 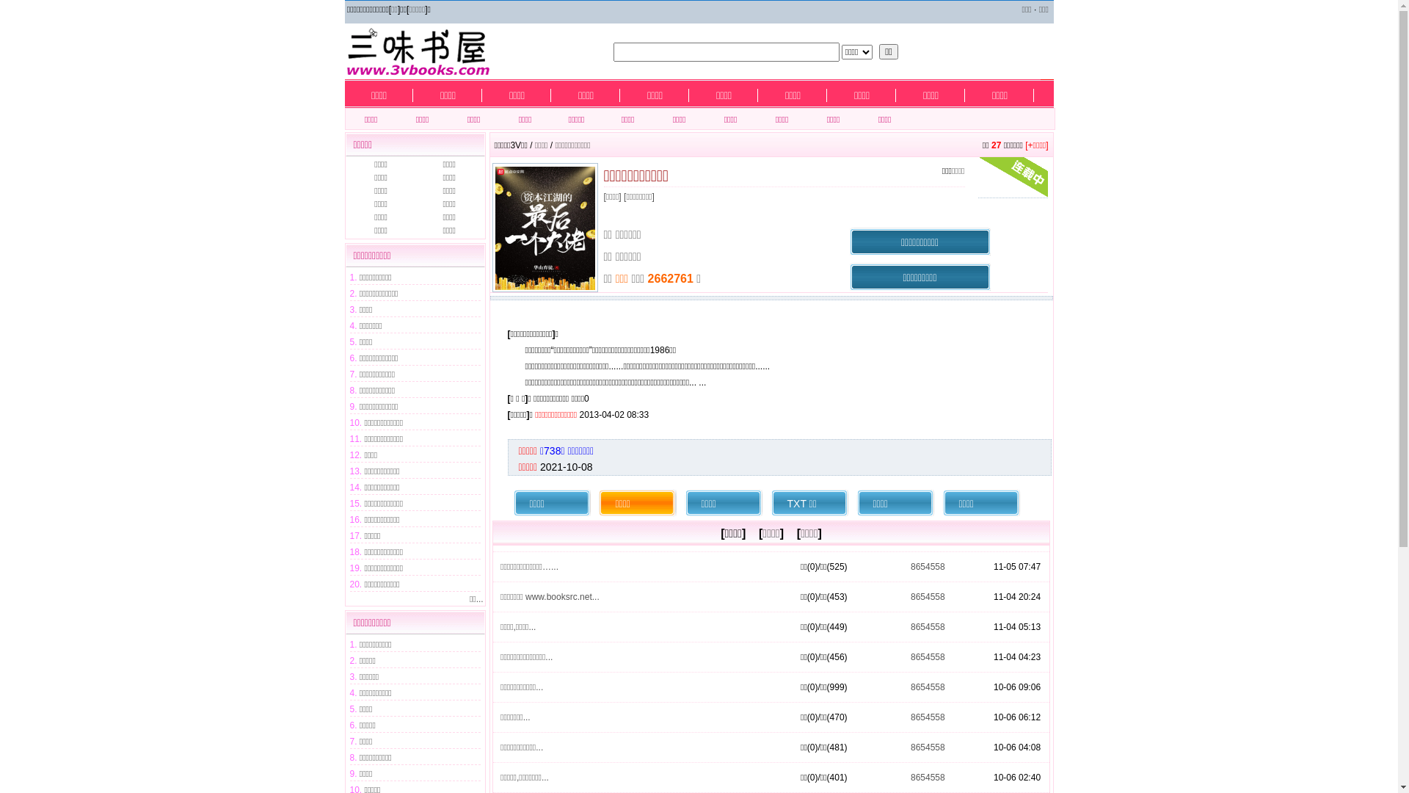 I want to click on 8654558, so click(x=928, y=778).